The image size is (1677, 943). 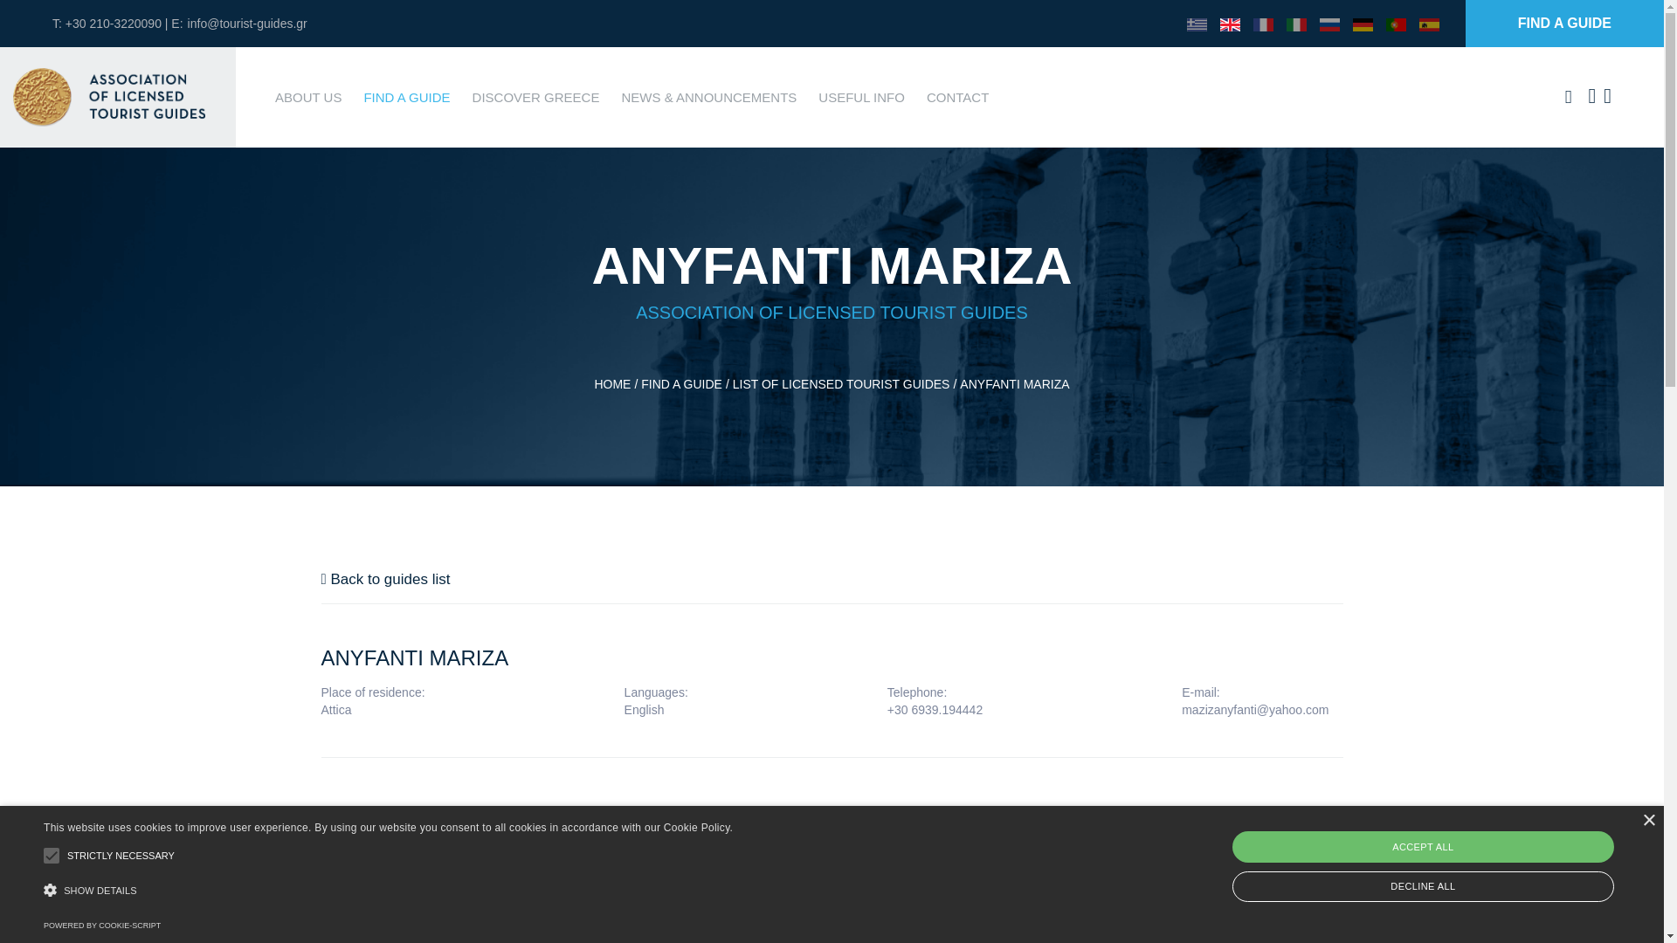 I want to click on English, so click(x=1230, y=23).